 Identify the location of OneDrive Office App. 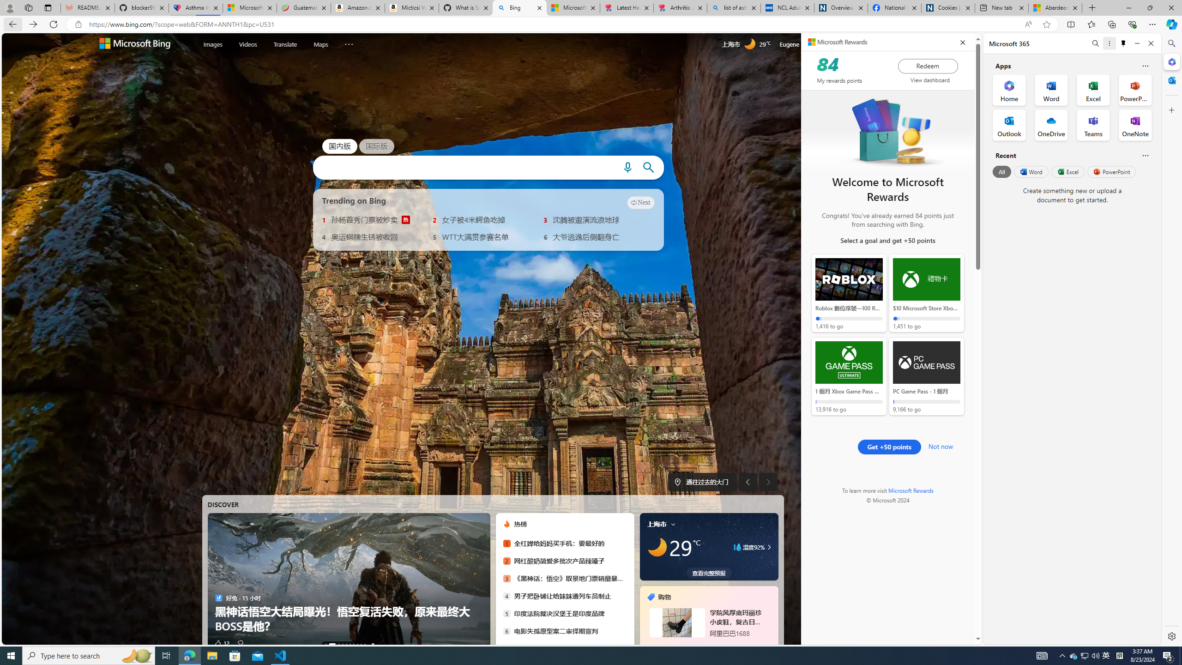
(1051, 125).